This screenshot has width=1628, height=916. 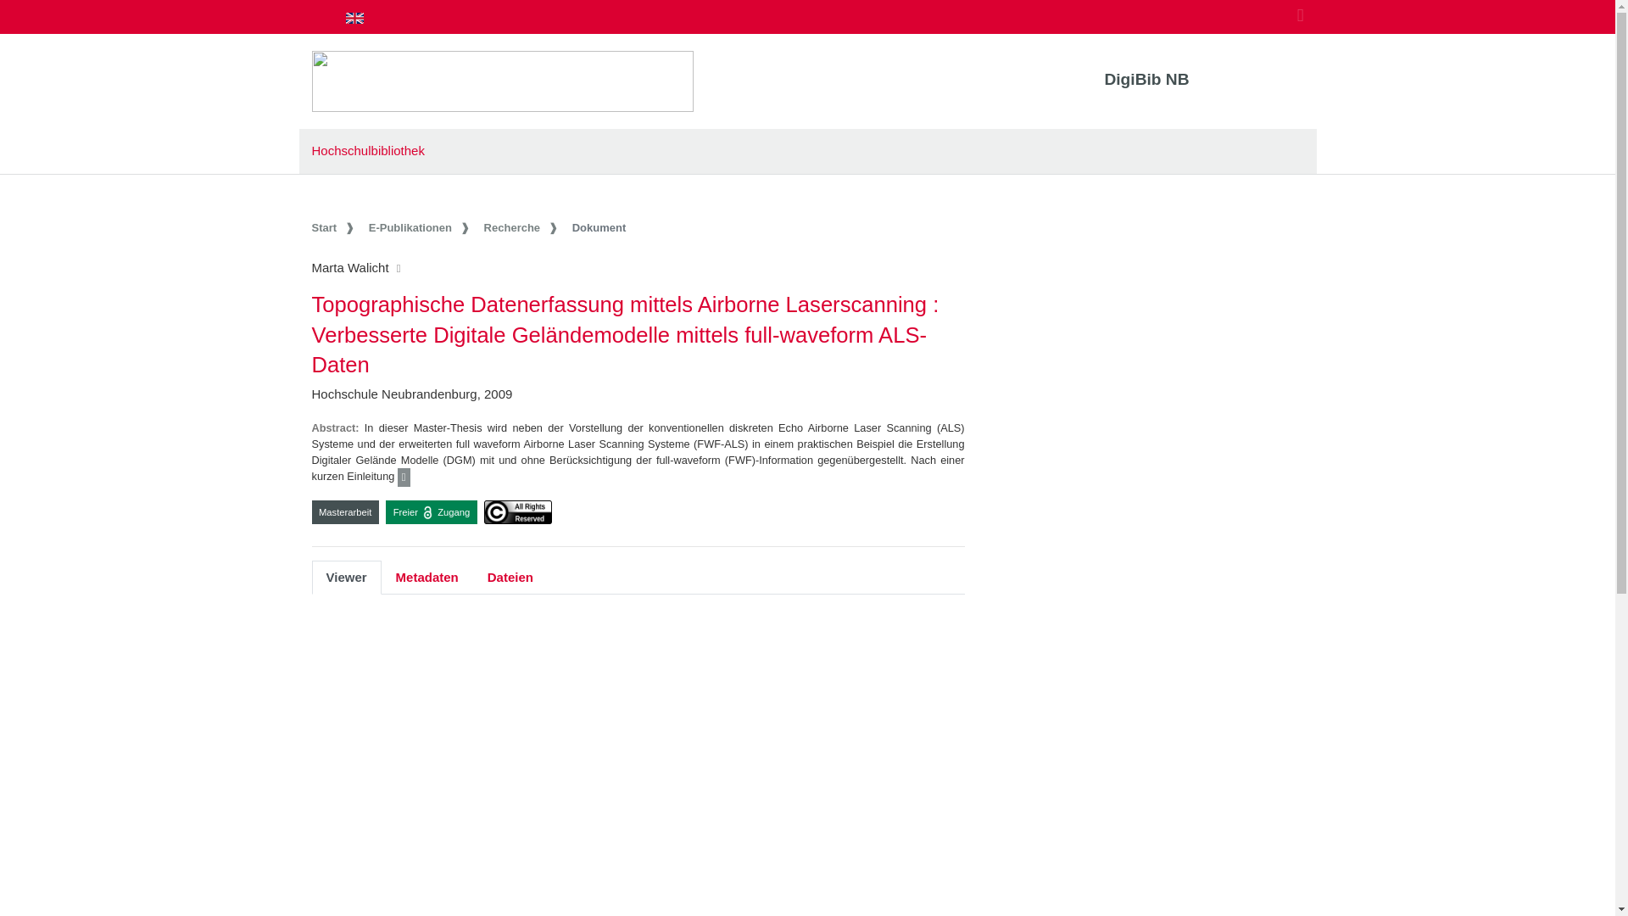 I want to click on Recherche, so click(x=522, y=227).